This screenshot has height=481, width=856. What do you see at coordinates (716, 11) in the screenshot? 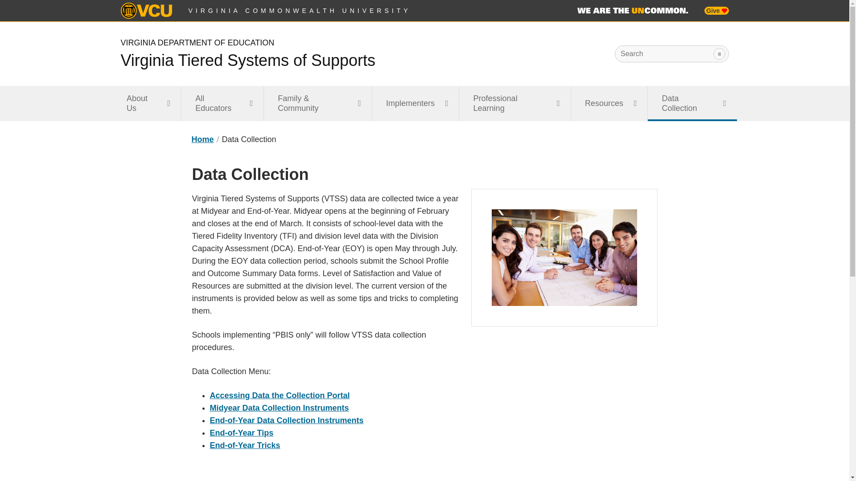
I see `Give ` at bounding box center [716, 11].